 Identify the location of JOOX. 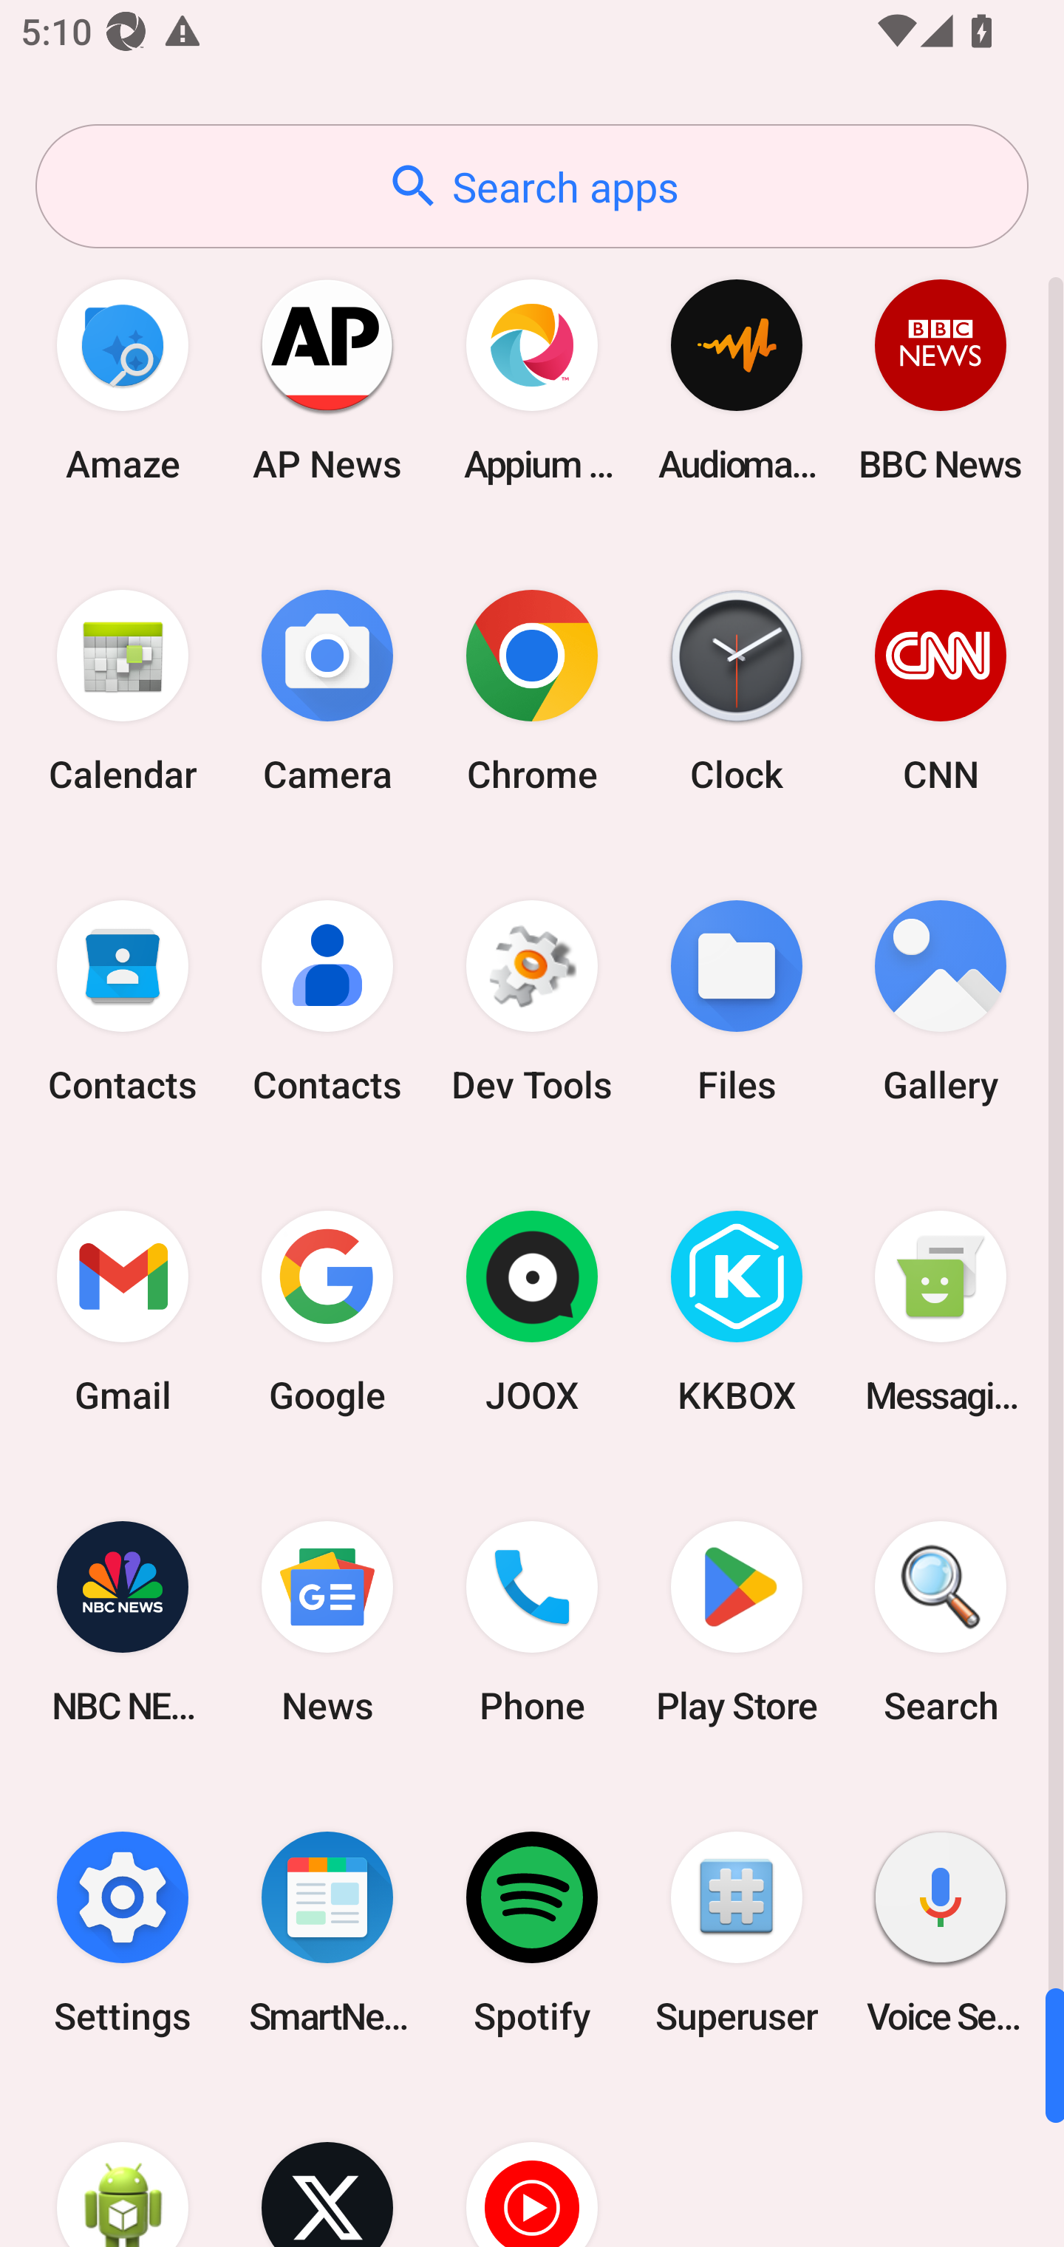
(532, 1312).